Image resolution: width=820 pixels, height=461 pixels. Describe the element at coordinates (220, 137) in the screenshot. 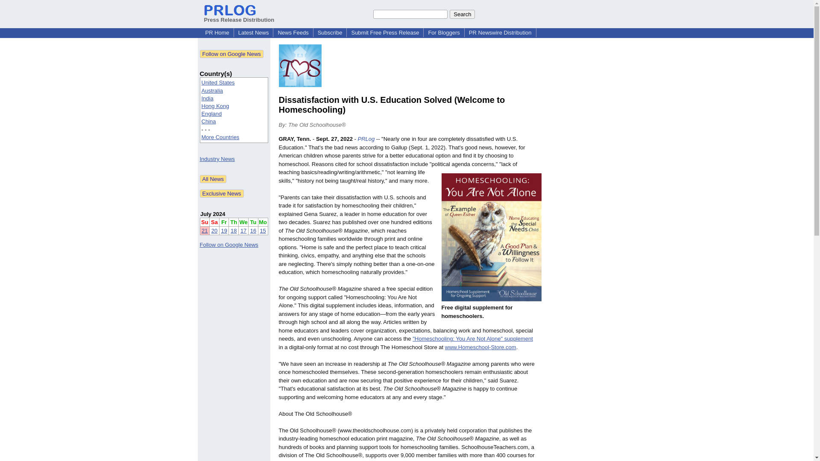

I see `More Countries` at that location.